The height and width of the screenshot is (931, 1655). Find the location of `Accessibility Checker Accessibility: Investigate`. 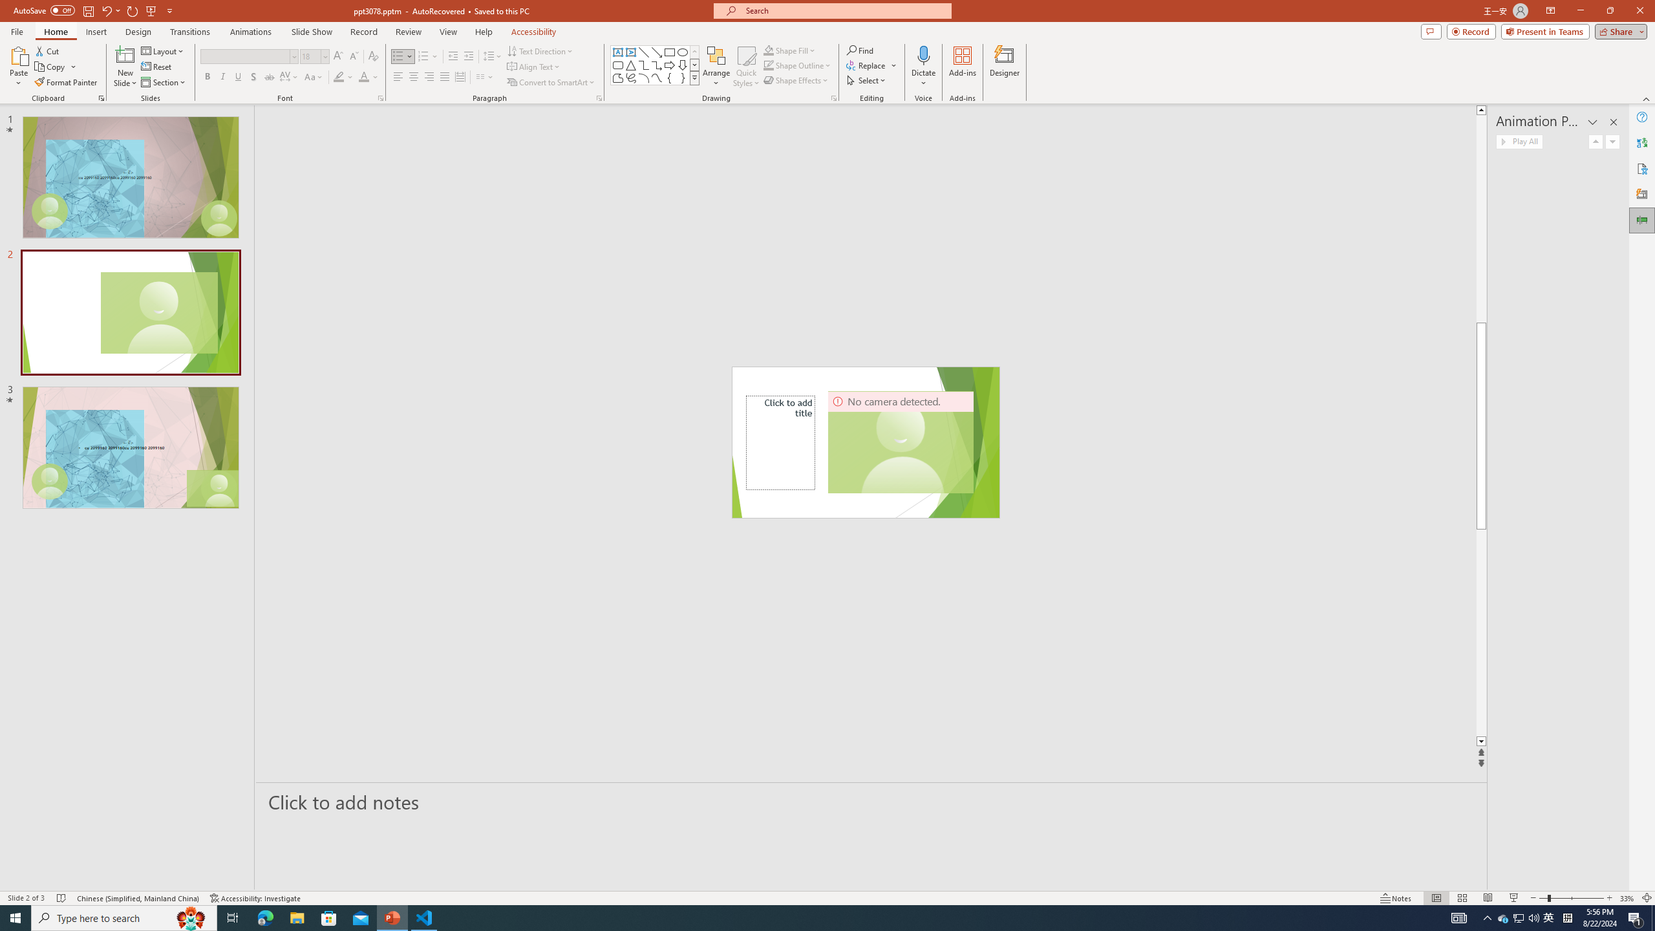

Accessibility Checker Accessibility: Investigate is located at coordinates (255, 898).